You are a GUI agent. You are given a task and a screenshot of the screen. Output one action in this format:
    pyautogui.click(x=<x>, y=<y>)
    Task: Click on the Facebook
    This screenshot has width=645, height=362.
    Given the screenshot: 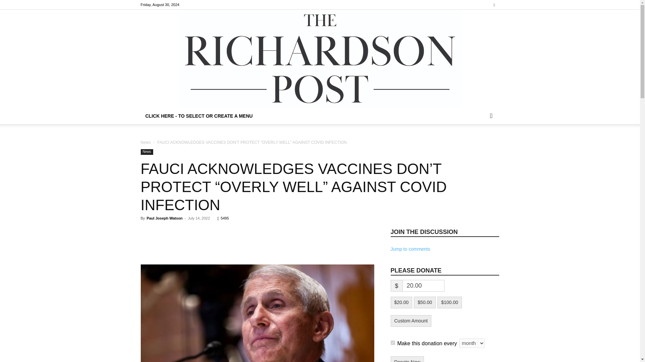 What is the action you would take?
    pyautogui.click(x=494, y=5)
    